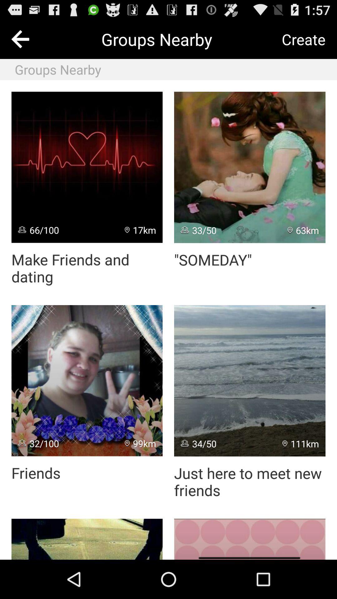 This screenshot has width=337, height=599. Describe the element at coordinates (250, 482) in the screenshot. I see `select just here to icon` at that location.